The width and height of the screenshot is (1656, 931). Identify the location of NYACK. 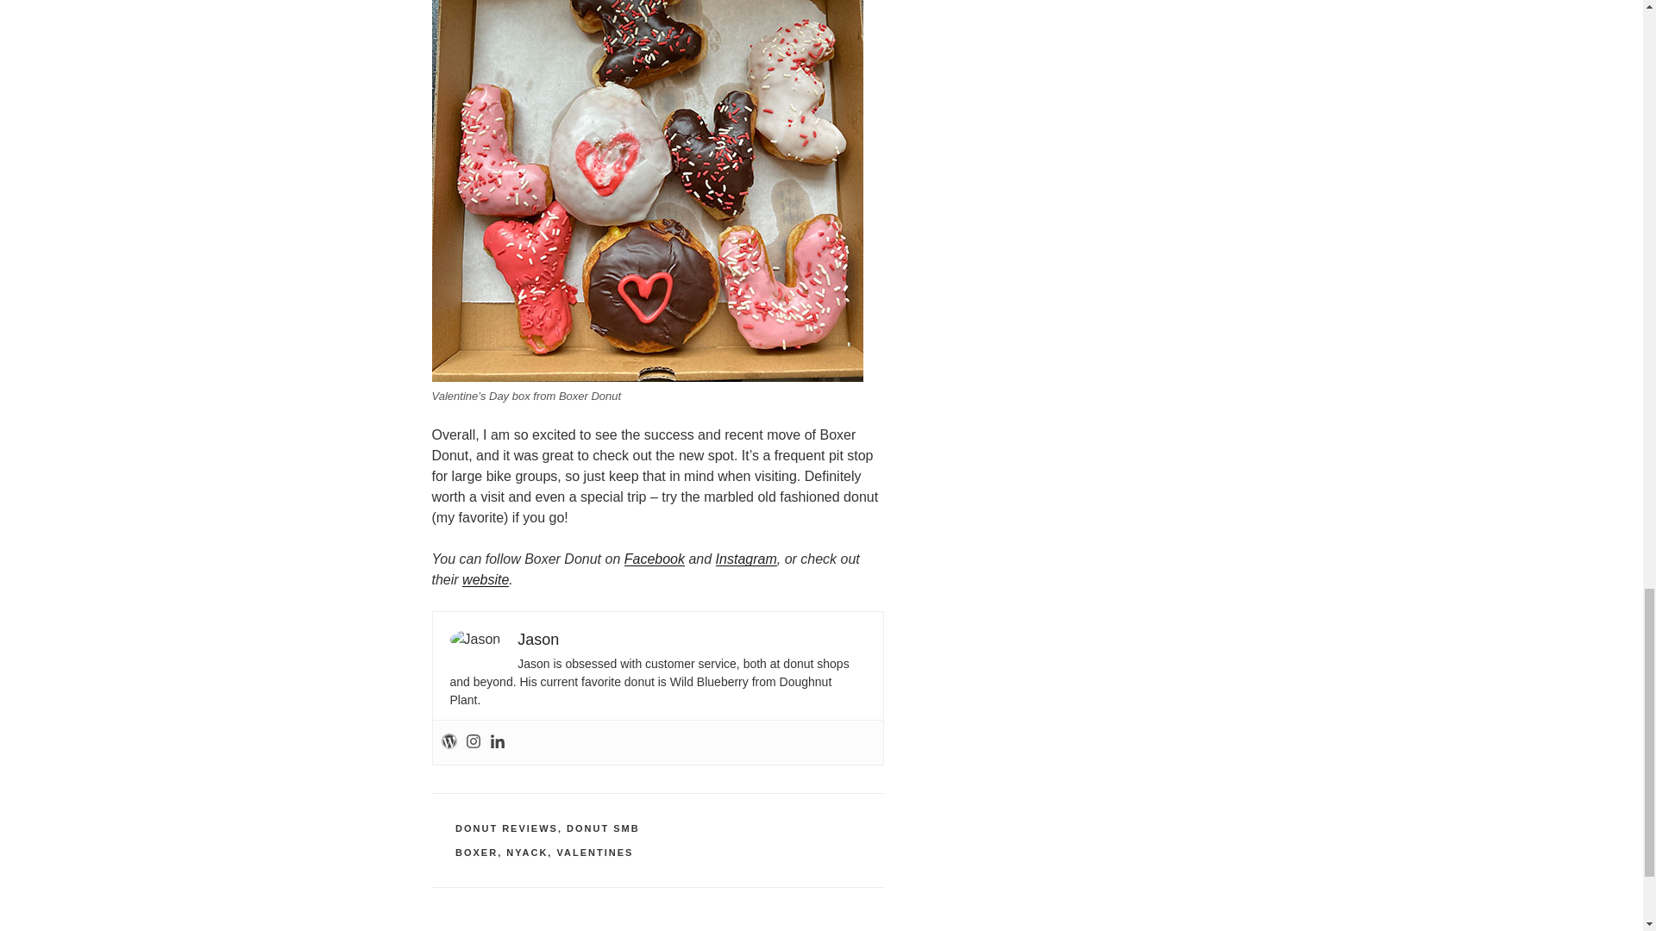
(527, 852).